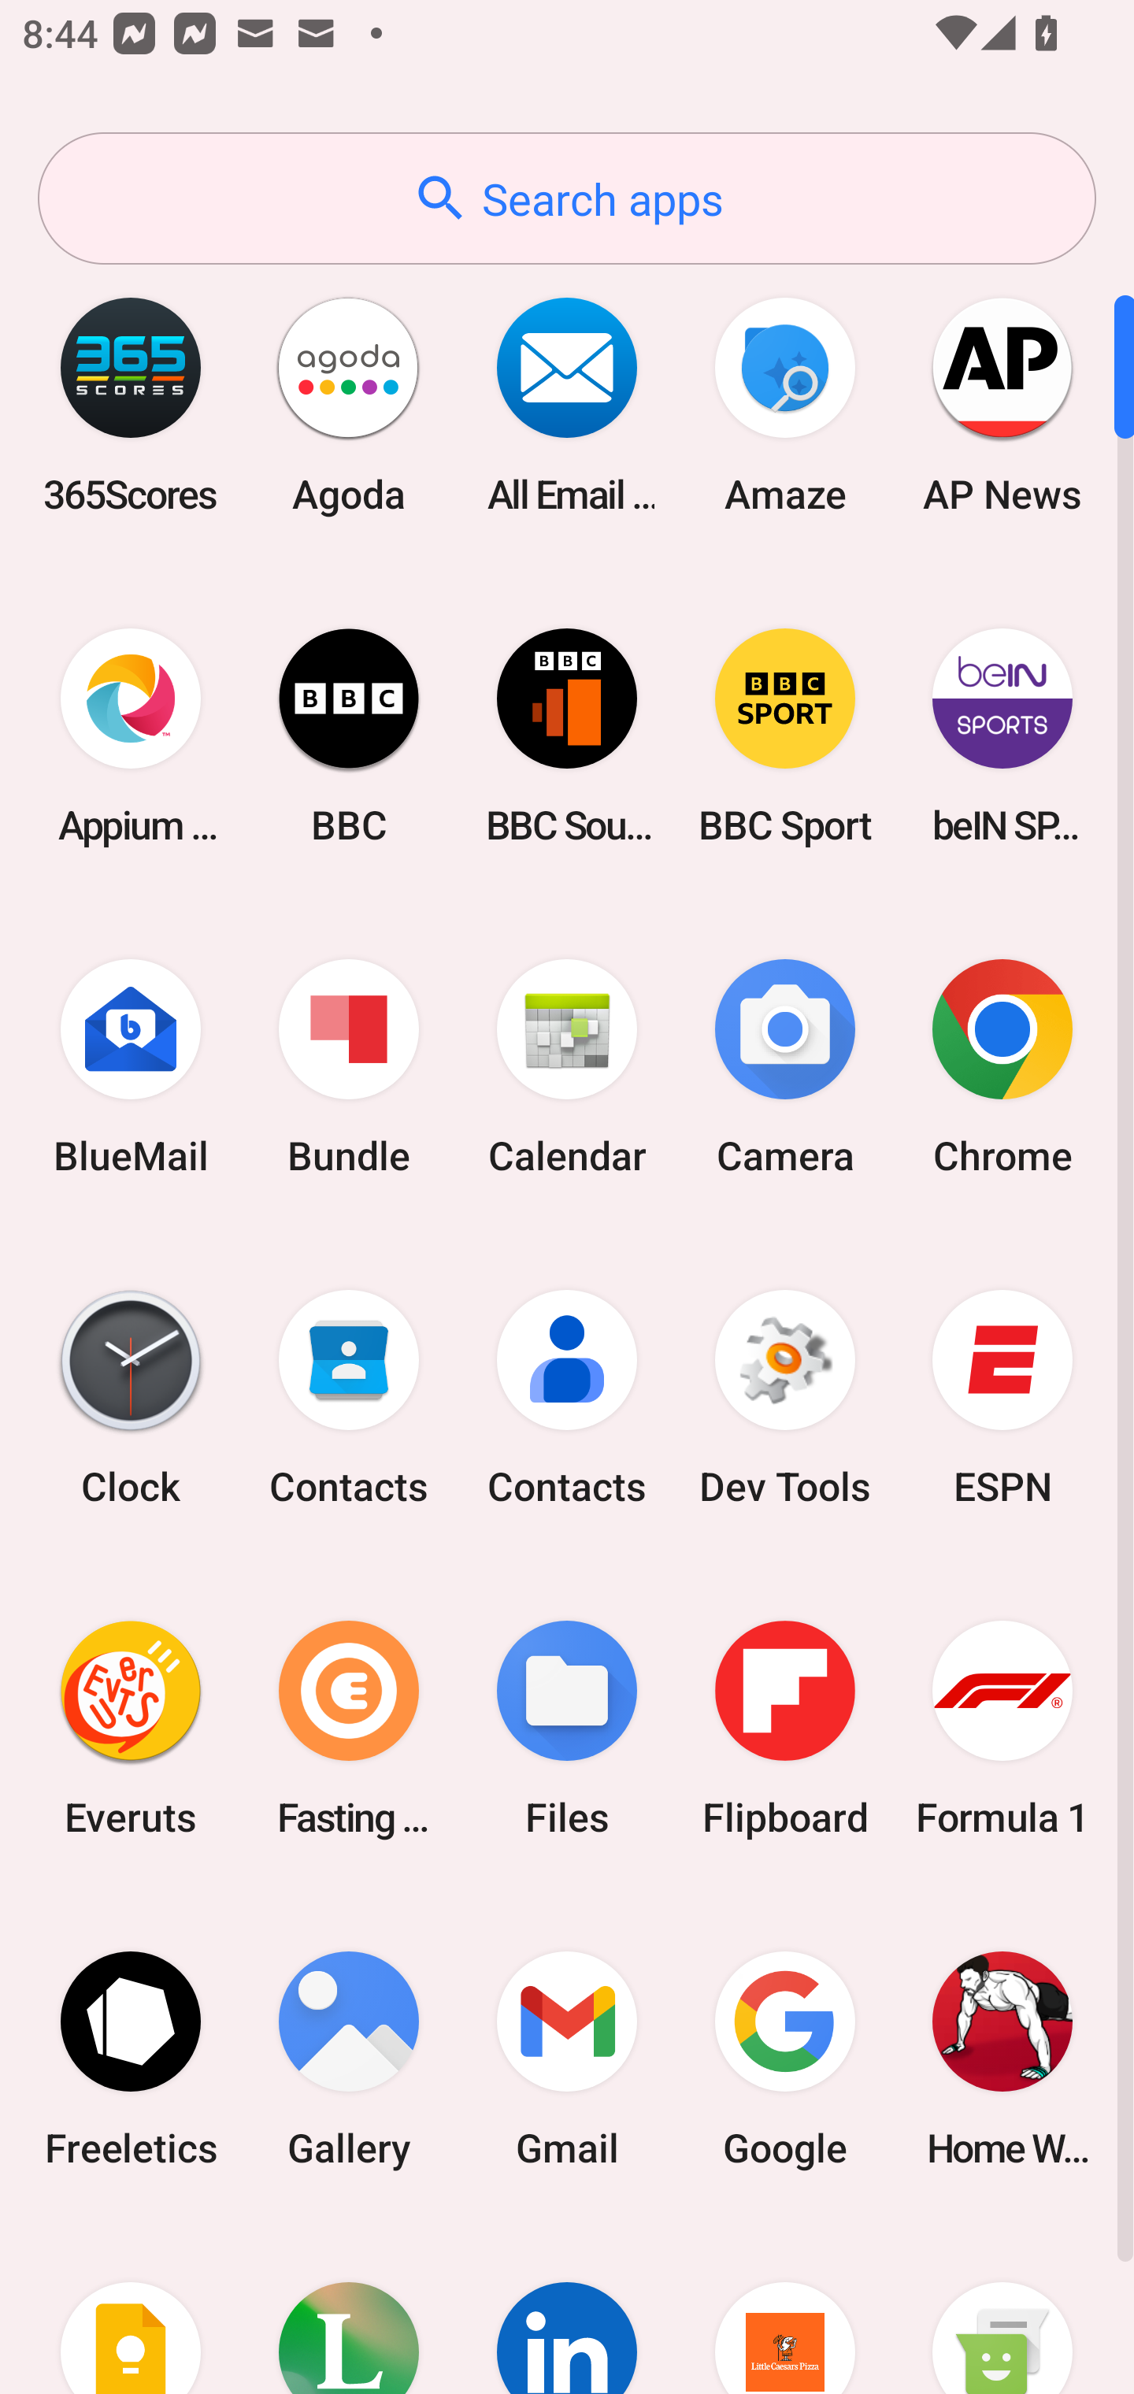 This screenshot has height=2394, width=1134. What do you see at coordinates (567, 1398) in the screenshot?
I see `Contacts` at bounding box center [567, 1398].